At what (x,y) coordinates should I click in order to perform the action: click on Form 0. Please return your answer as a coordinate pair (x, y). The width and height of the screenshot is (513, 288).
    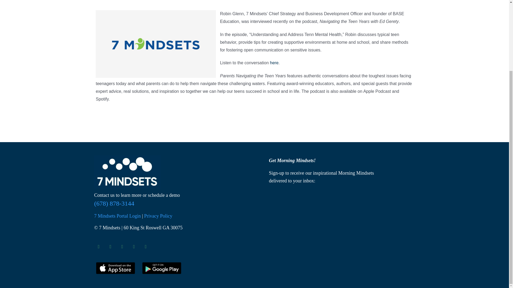
    Looking at the image, I should click on (325, 207).